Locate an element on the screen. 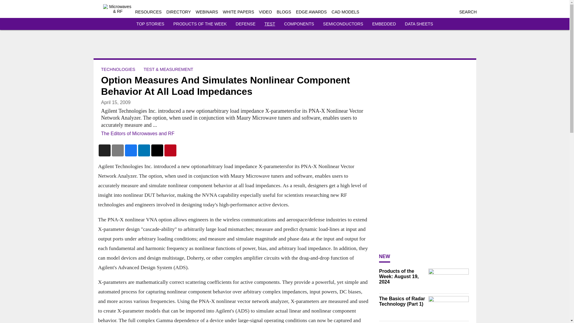 Image resolution: width=574 pixels, height=323 pixels. DATA SHEETS is located at coordinates (419, 24).